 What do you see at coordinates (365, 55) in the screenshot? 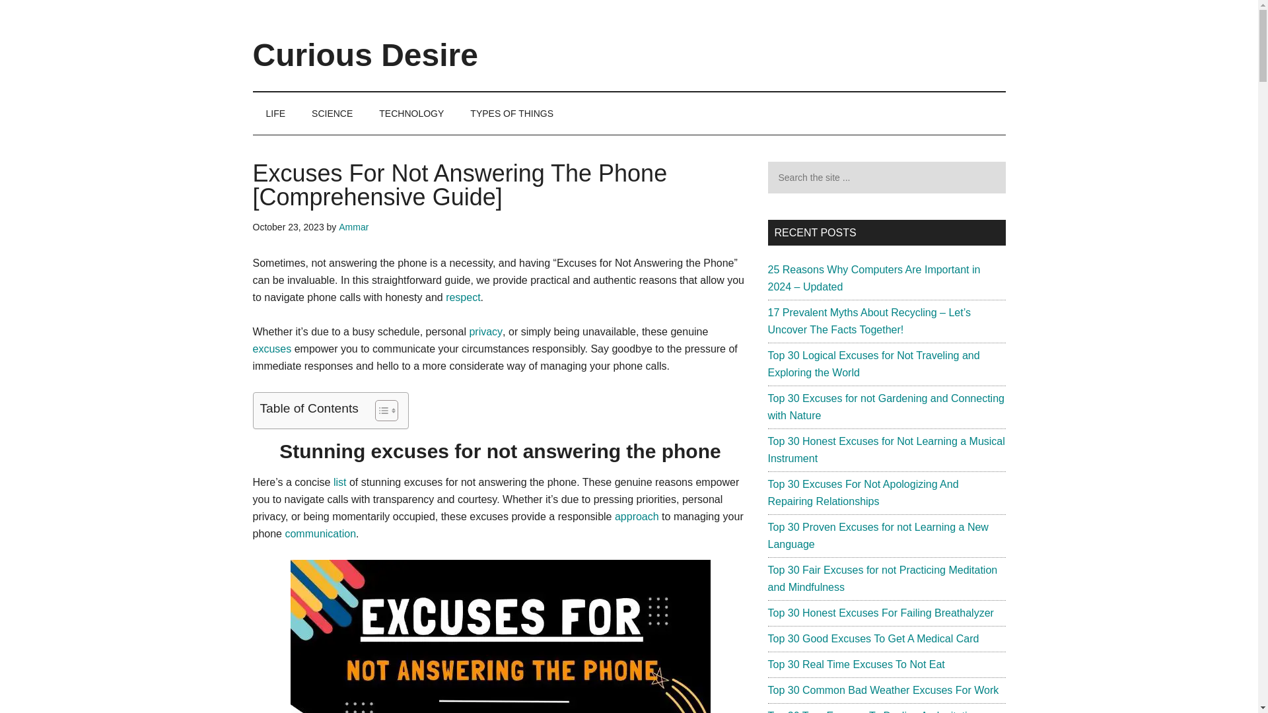
I see `Curious Desire` at bounding box center [365, 55].